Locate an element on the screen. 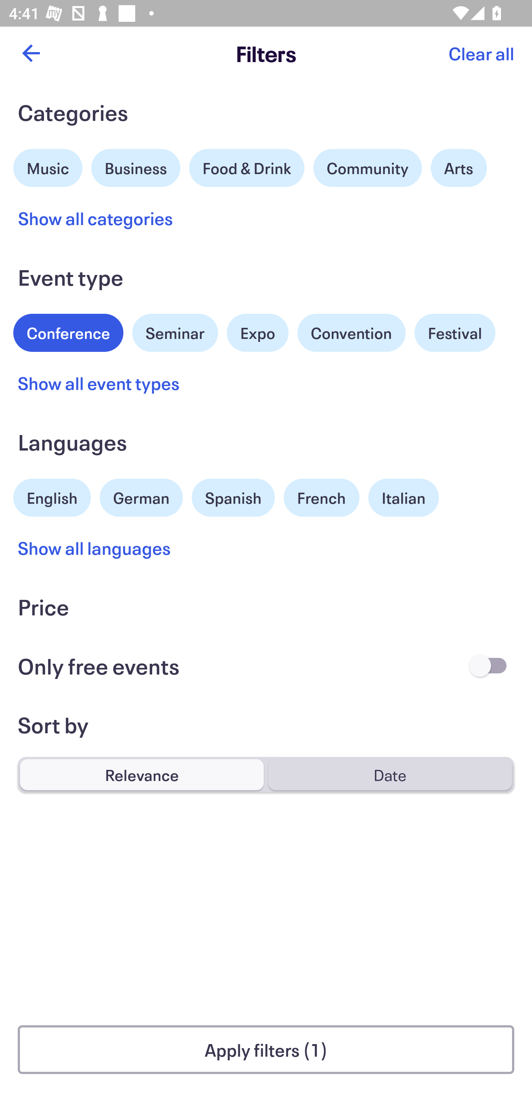  Show all categories is located at coordinates (95, 218).